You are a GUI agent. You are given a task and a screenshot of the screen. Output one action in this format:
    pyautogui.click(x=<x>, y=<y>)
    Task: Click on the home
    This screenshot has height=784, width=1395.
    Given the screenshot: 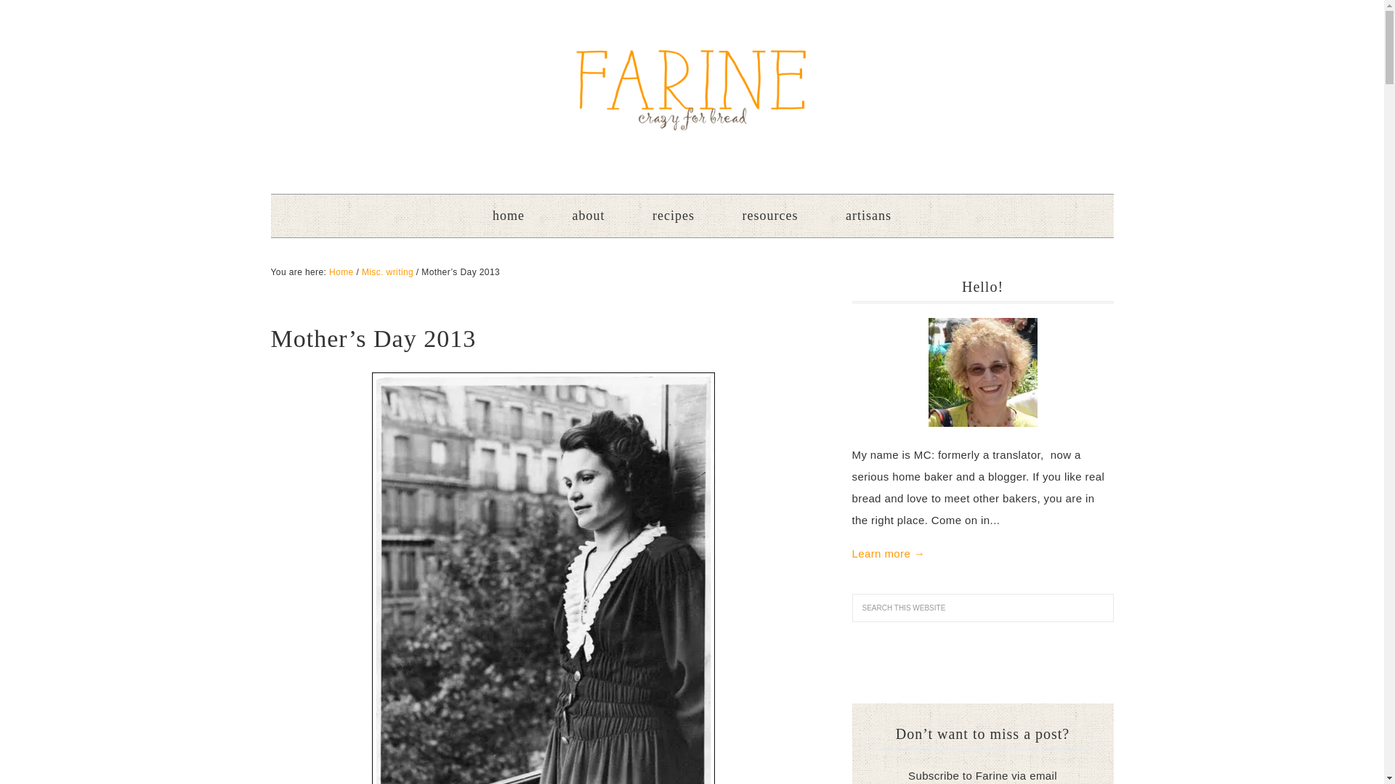 What is the action you would take?
    pyautogui.click(x=509, y=216)
    